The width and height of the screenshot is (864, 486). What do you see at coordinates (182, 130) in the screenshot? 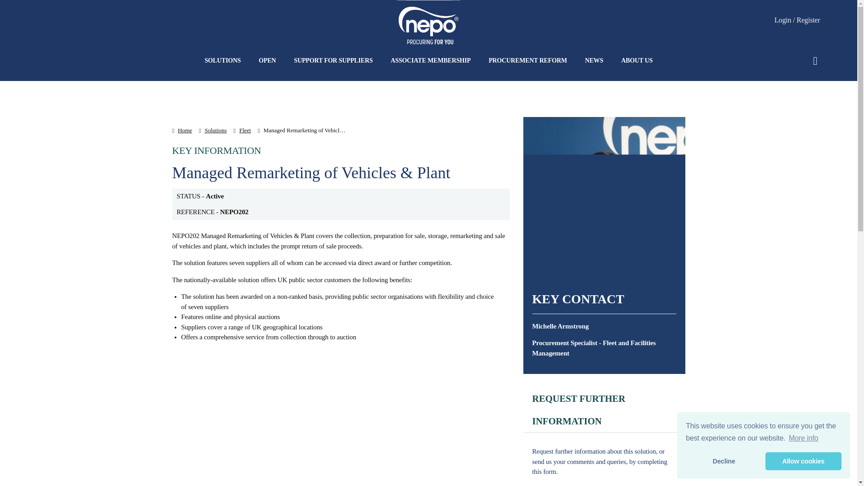
I see `Home` at bounding box center [182, 130].